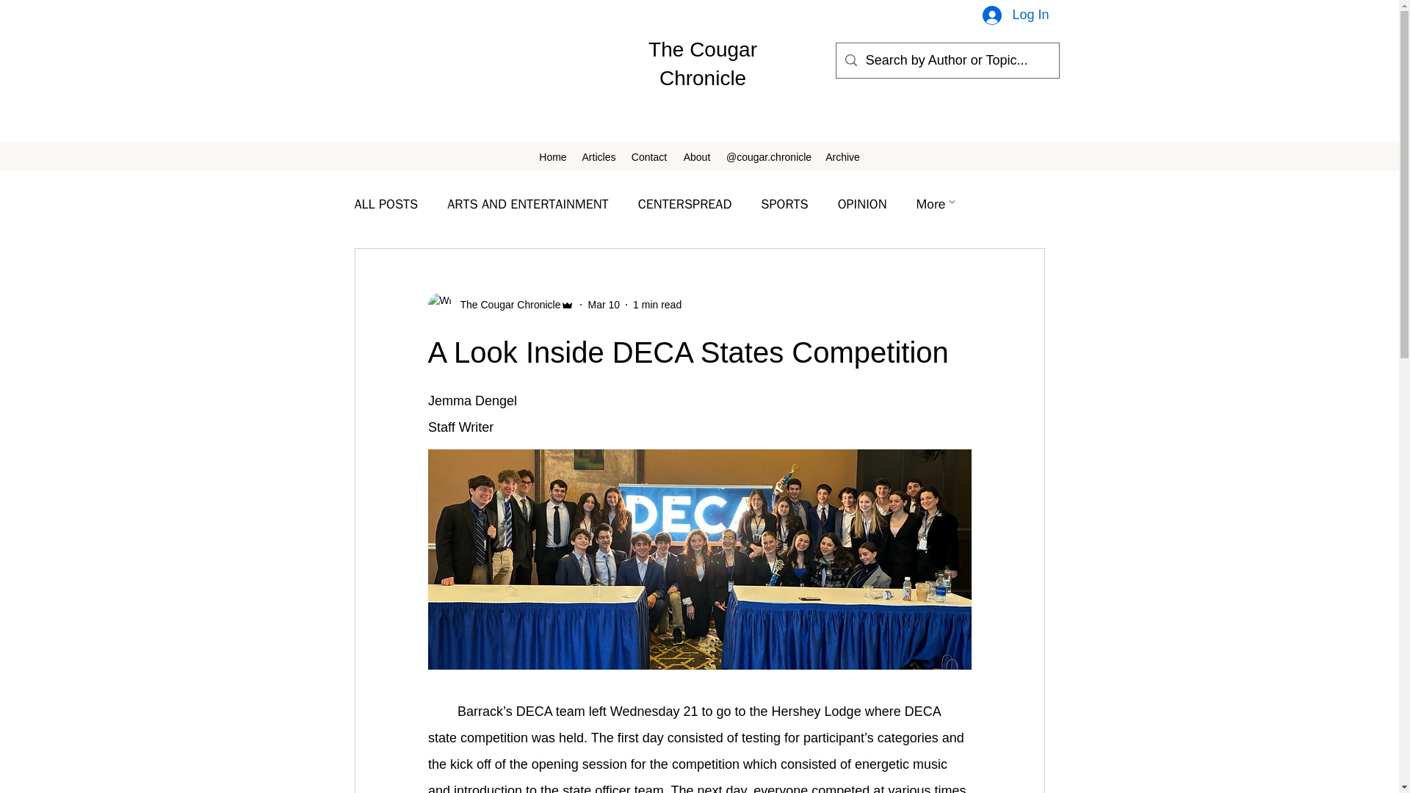 Image resolution: width=1410 pixels, height=793 pixels. What do you see at coordinates (697, 156) in the screenshot?
I see `About` at bounding box center [697, 156].